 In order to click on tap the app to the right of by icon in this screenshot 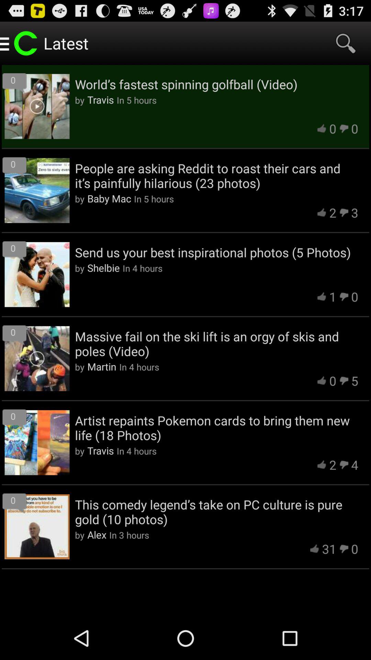, I will do `click(97, 535)`.